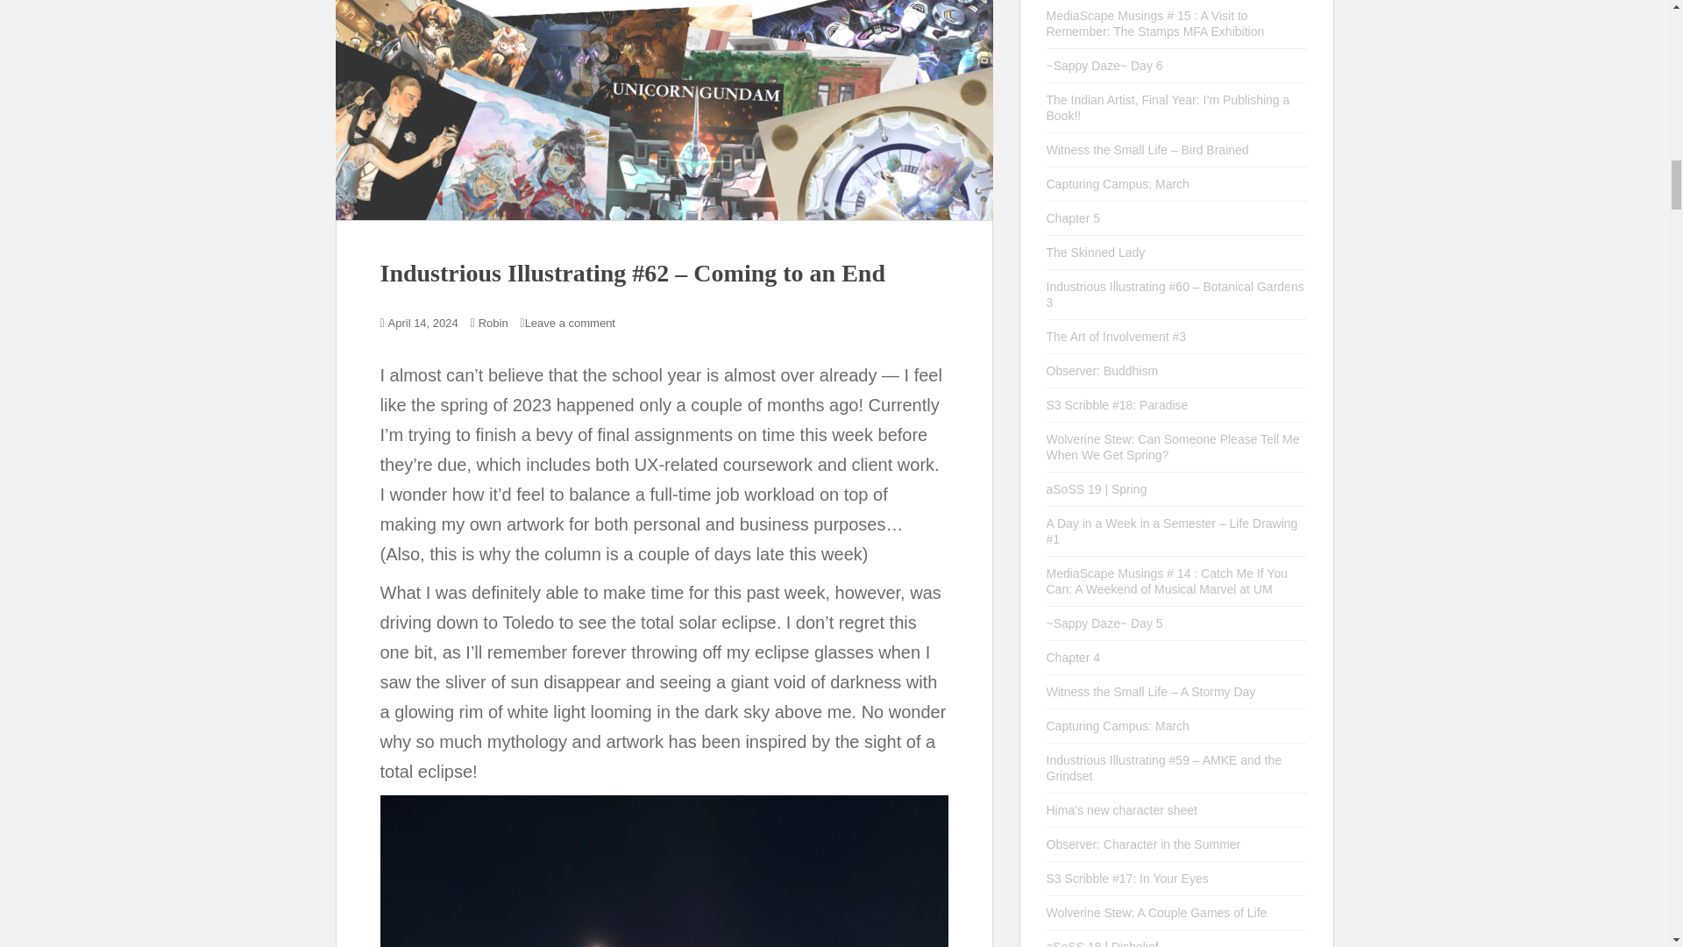 Image resolution: width=1683 pixels, height=947 pixels. I want to click on April 14, 2024, so click(423, 323).